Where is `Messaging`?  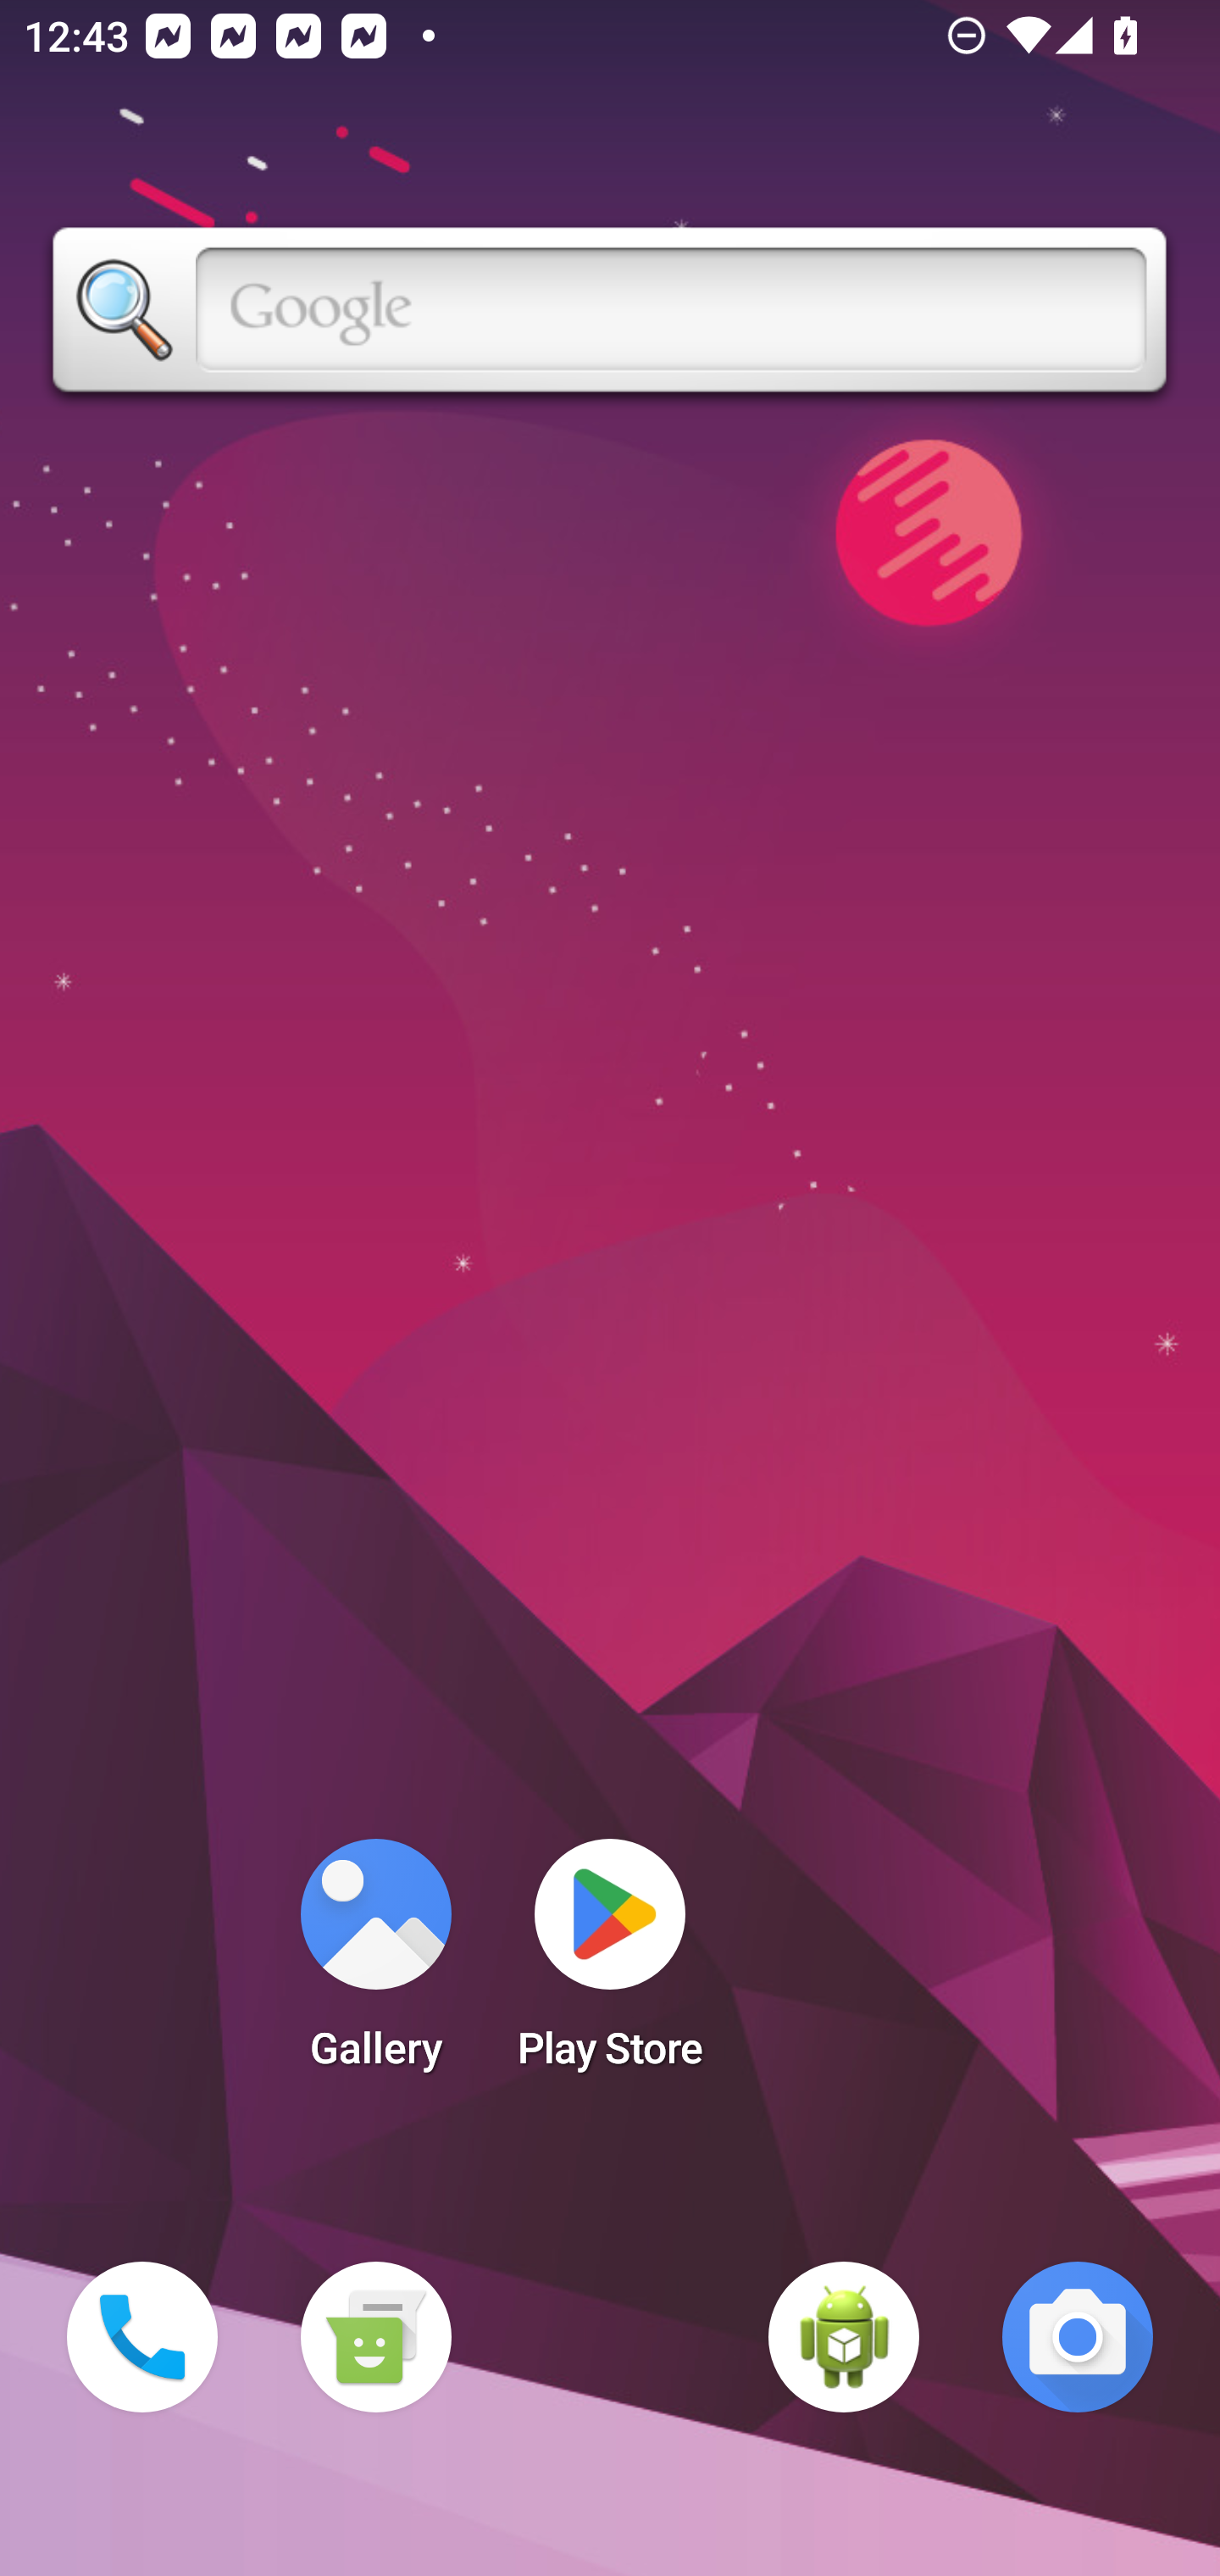 Messaging is located at coordinates (375, 2337).